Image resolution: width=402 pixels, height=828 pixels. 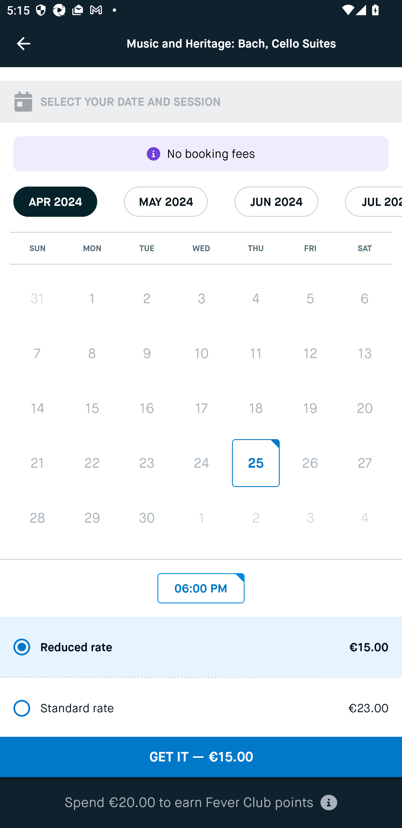 What do you see at coordinates (201, 354) in the screenshot?
I see `10` at bounding box center [201, 354].